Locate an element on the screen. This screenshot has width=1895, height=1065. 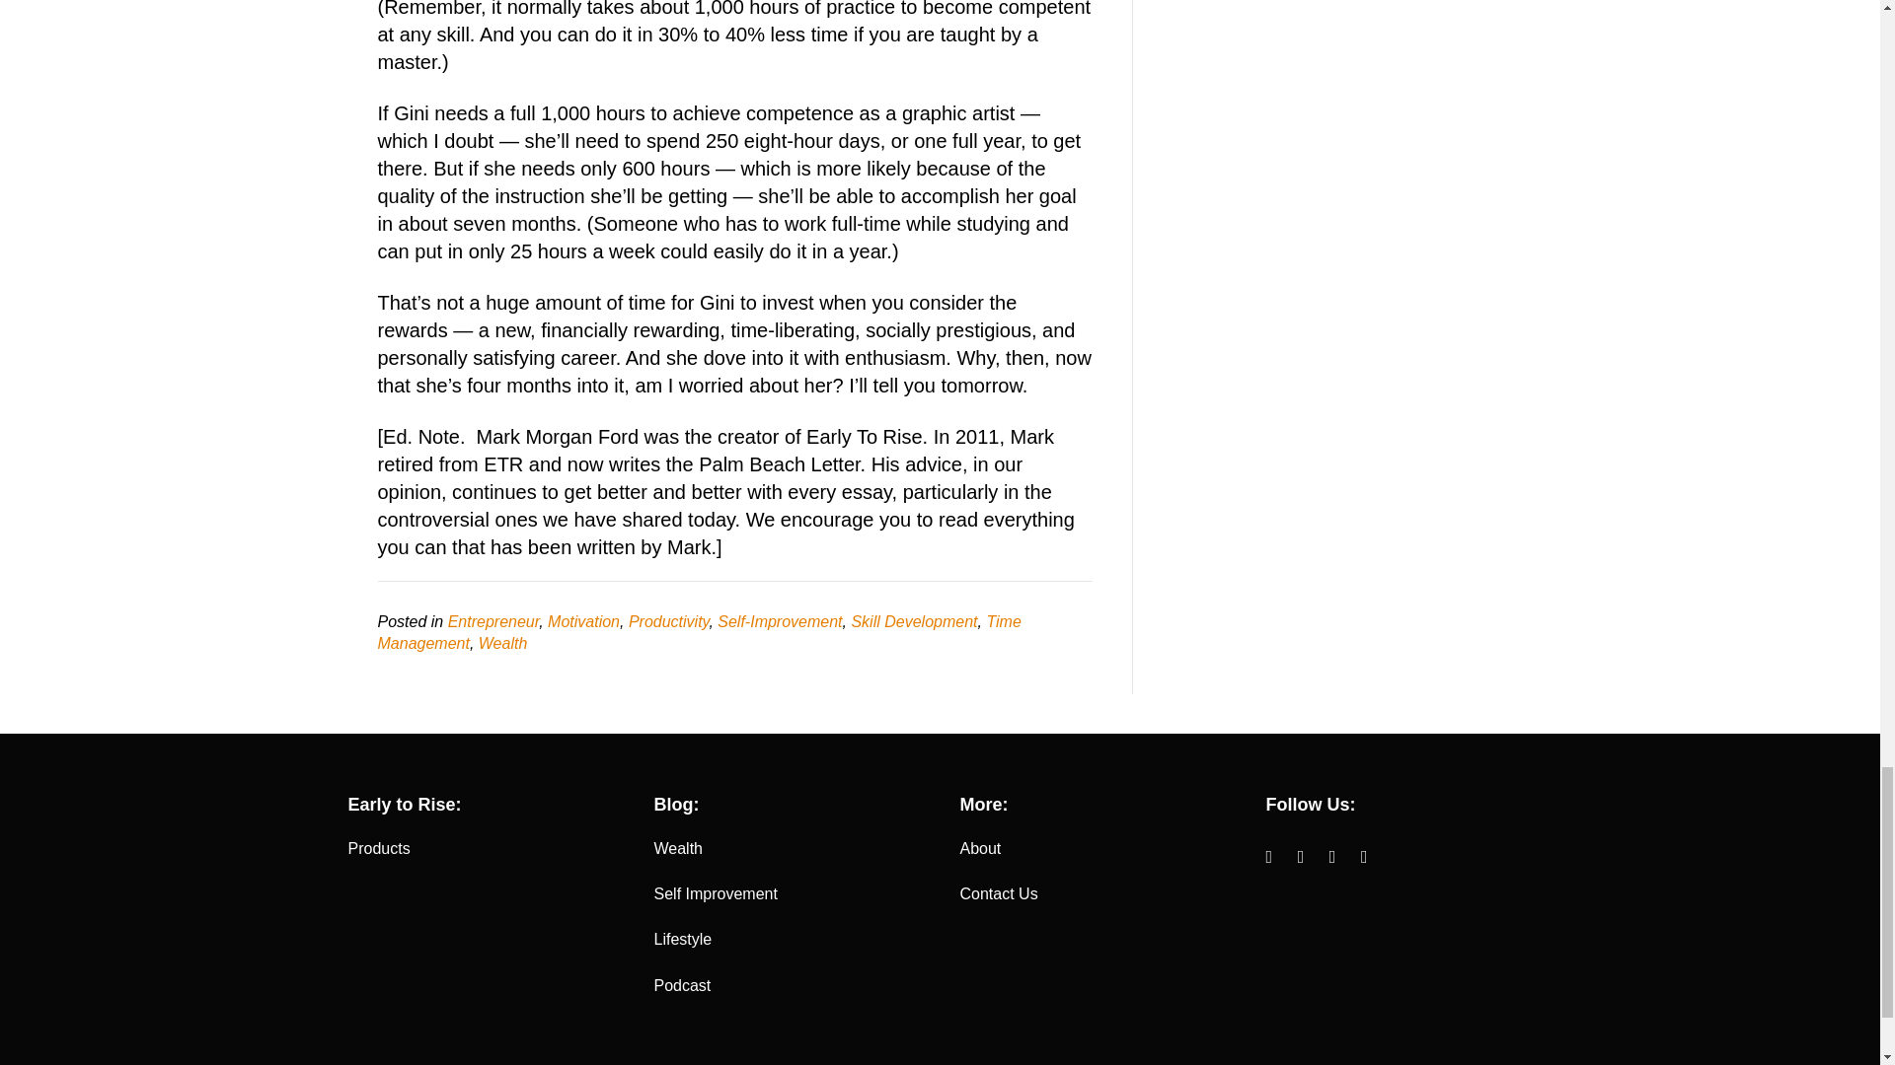
Products is located at coordinates (377, 848).